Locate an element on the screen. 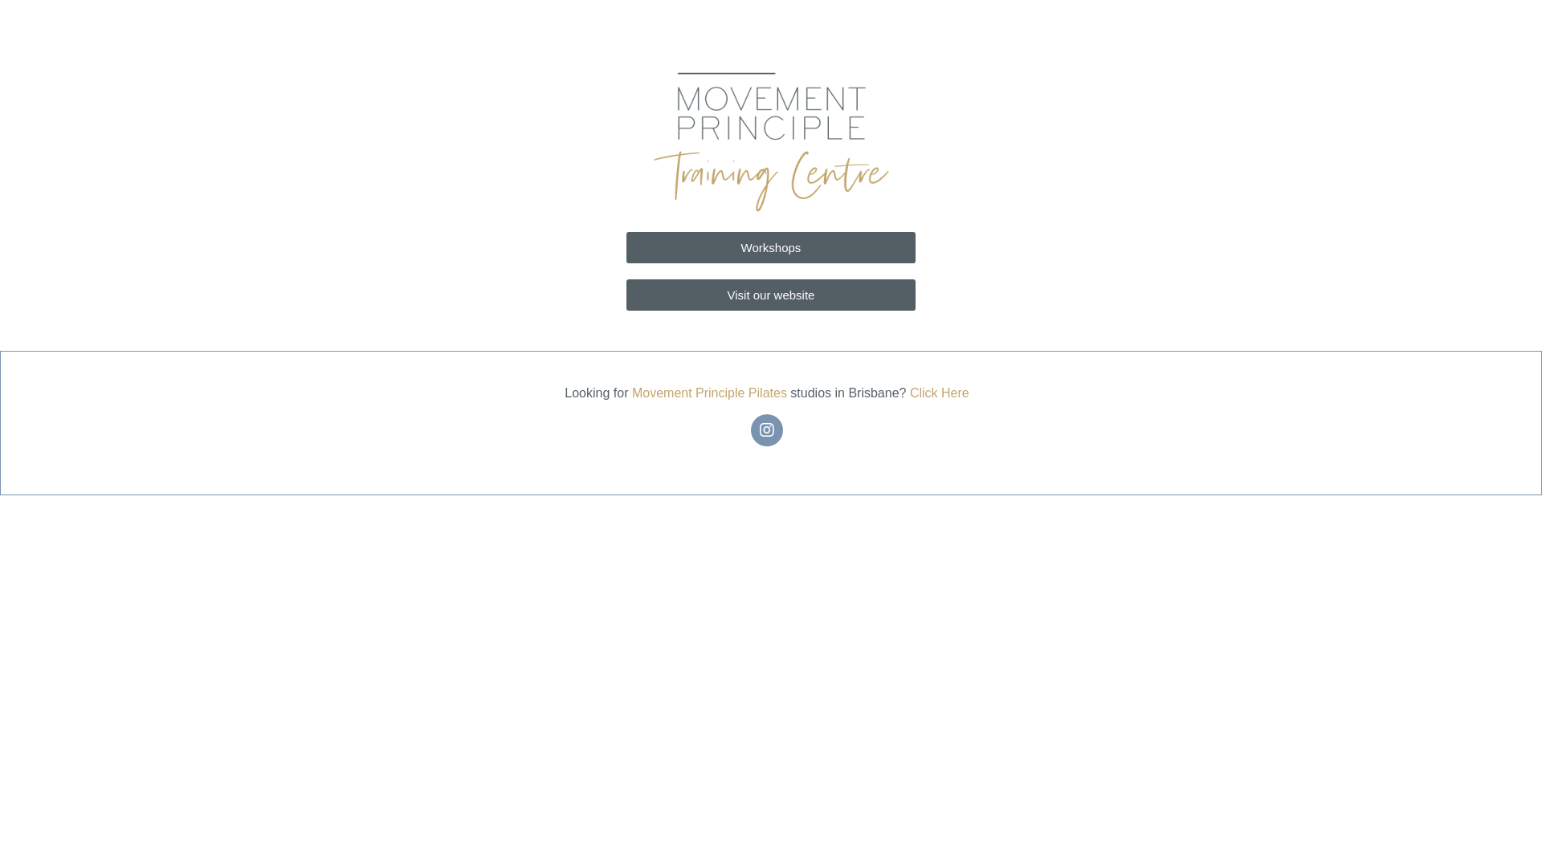 This screenshot has height=867, width=1542. Workshops is located at coordinates (771, 247).